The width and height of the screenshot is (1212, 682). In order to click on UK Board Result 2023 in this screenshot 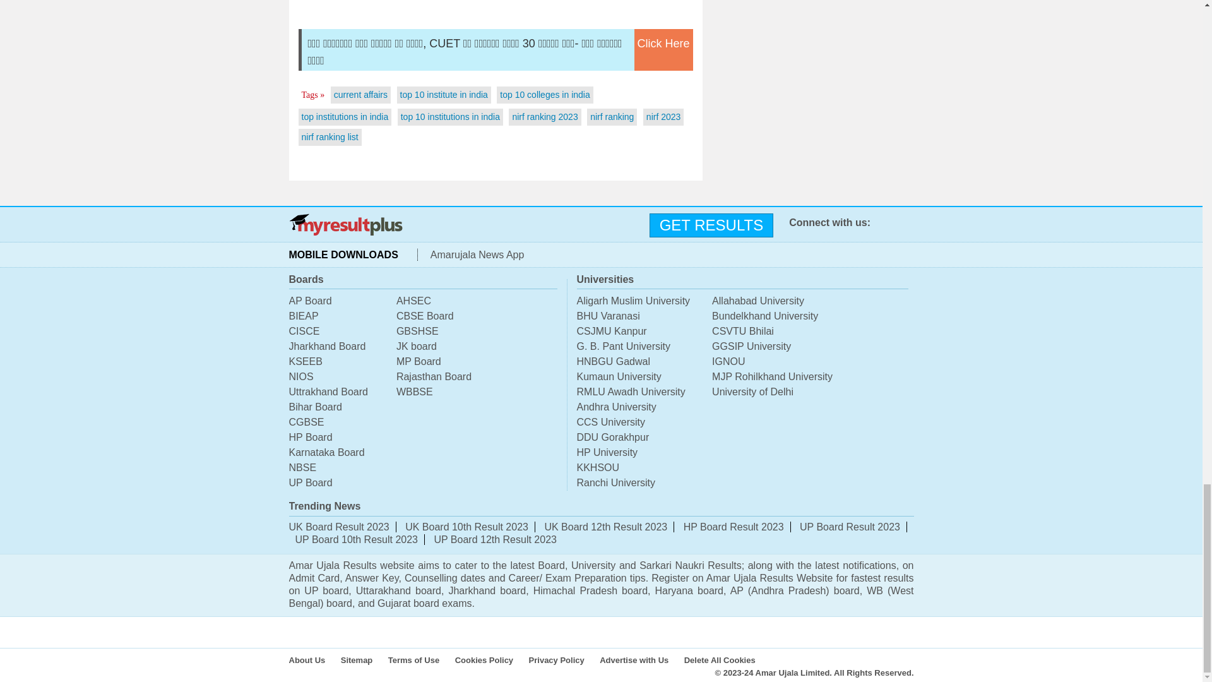, I will do `click(339, 527)`.